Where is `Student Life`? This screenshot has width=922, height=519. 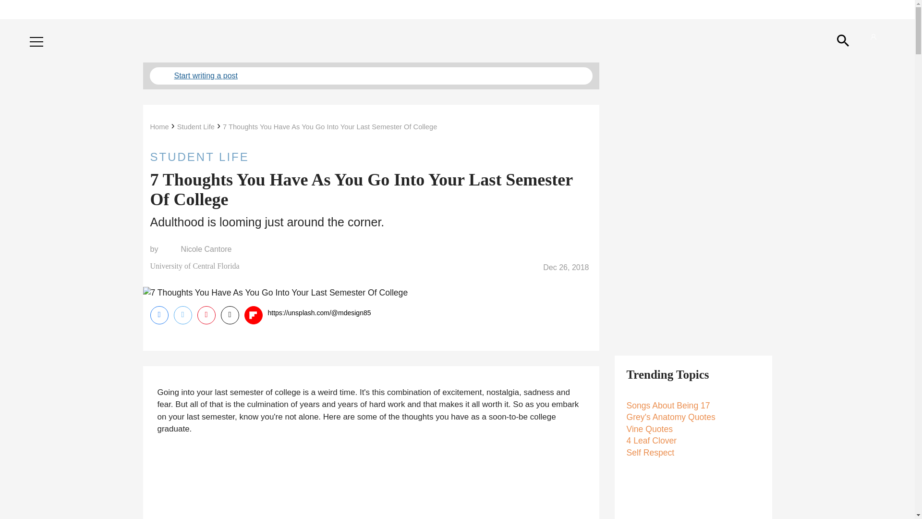
Student Life is located at coordinates (196, 127).